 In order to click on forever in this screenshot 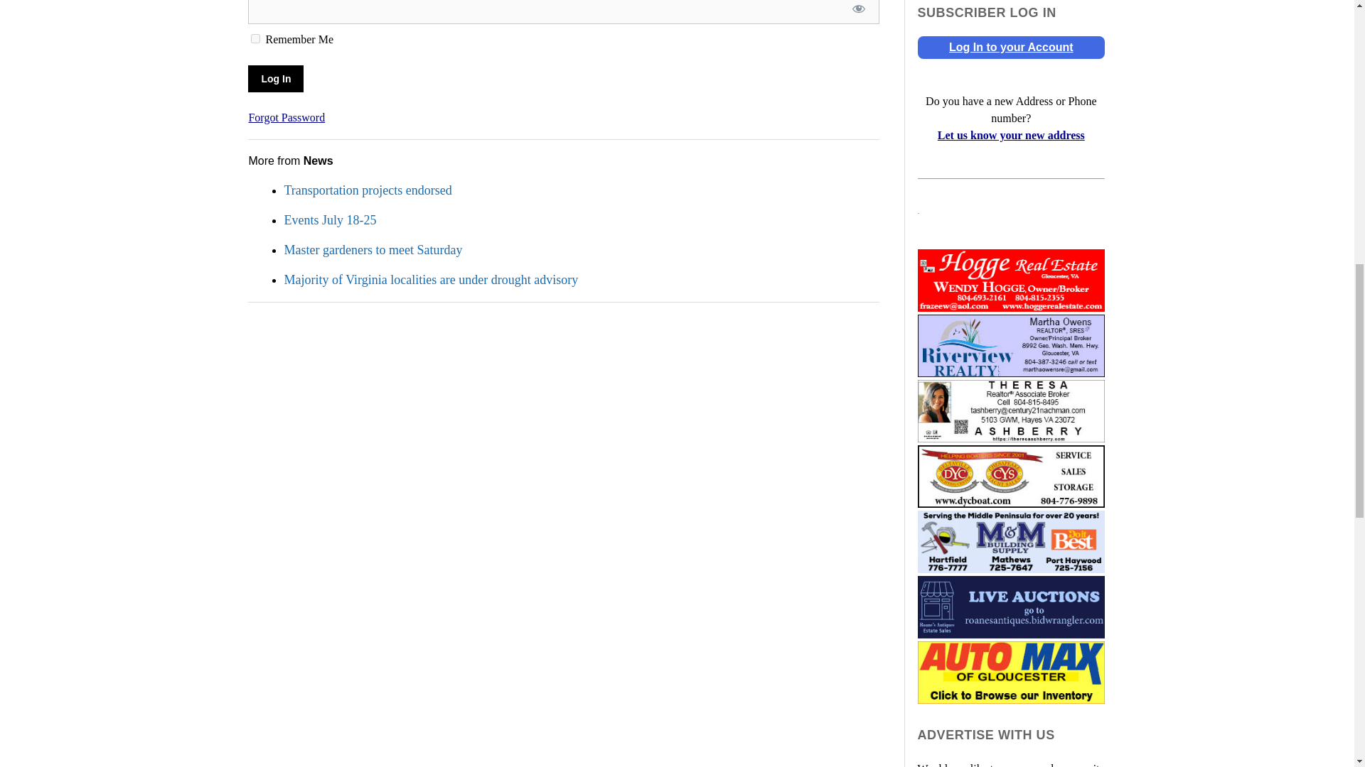, I will do `click(256, 38)`.